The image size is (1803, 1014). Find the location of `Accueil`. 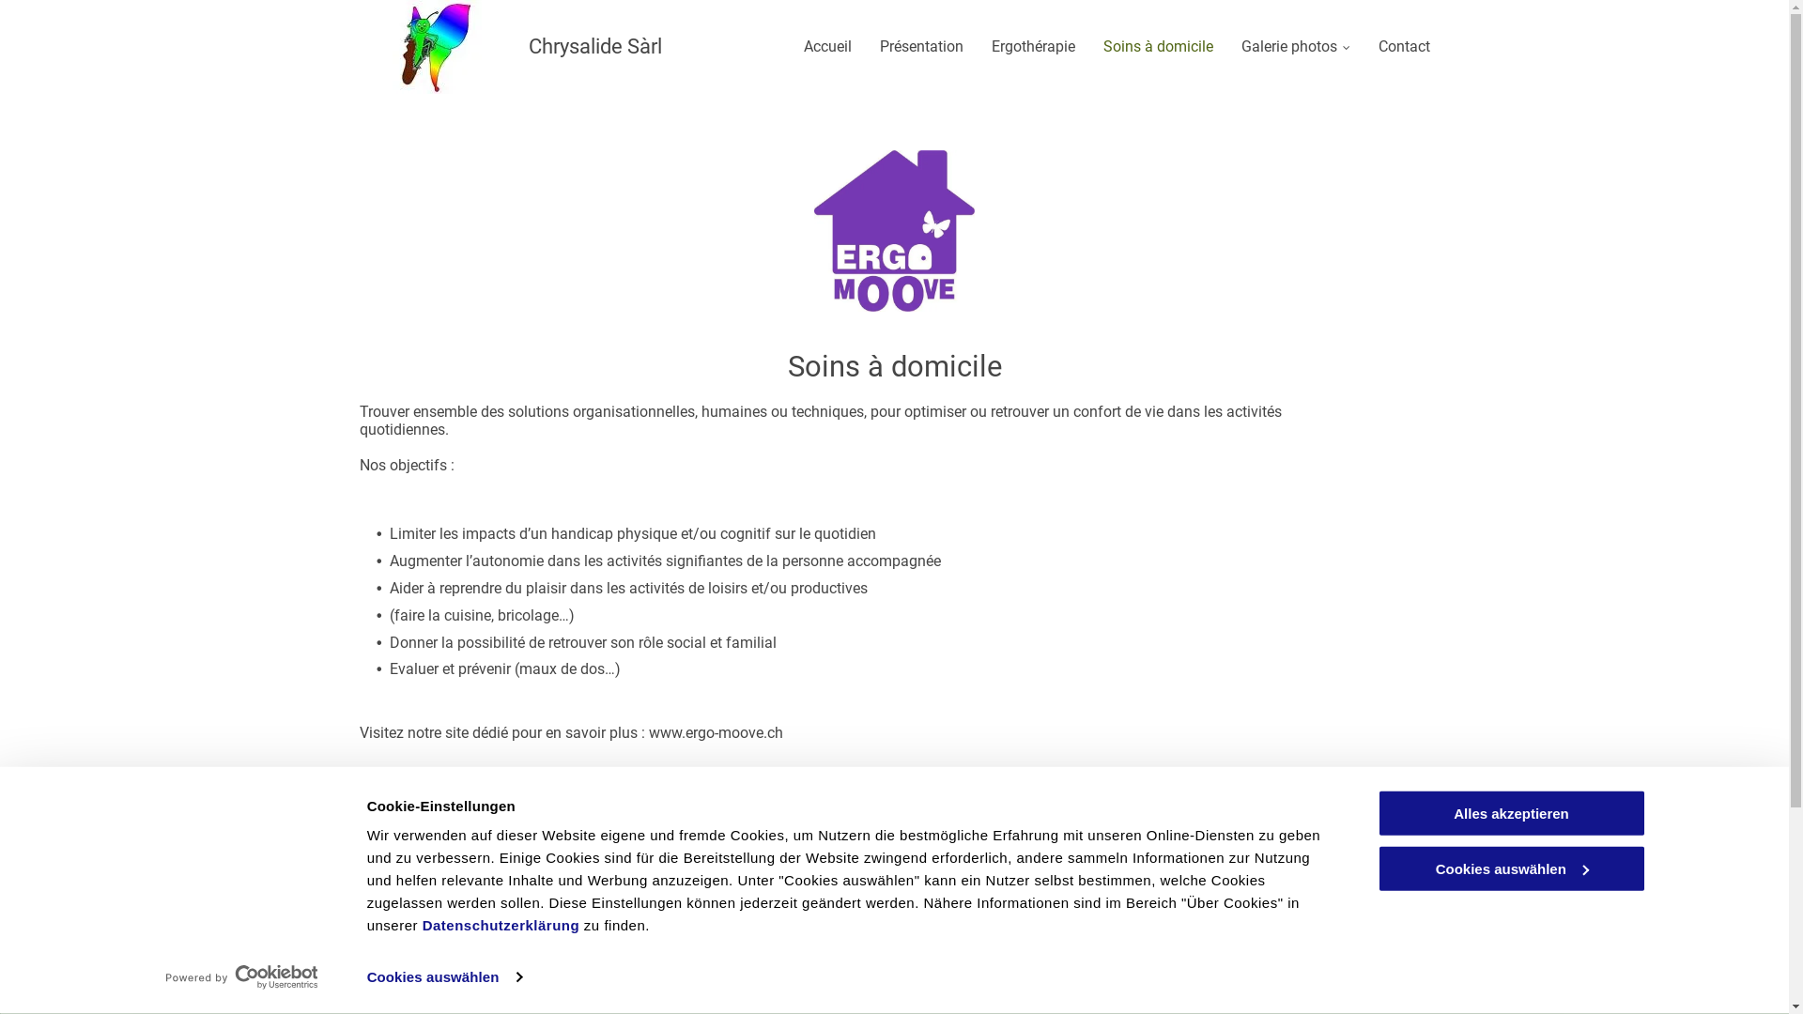

Accueil is located at coordinates (828, 47).